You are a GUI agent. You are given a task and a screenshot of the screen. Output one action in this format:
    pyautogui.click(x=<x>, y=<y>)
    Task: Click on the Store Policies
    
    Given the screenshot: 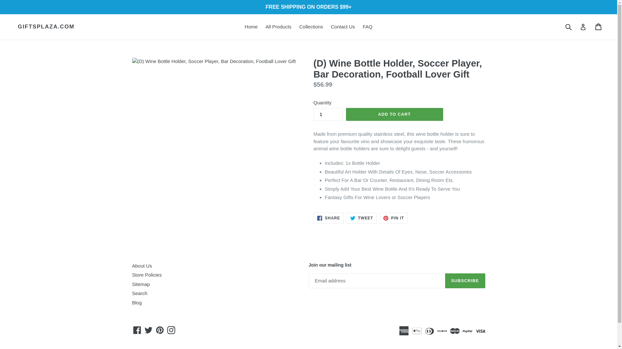 What is the action you would take?
    pyautogui.click(x=137, y=330)
    